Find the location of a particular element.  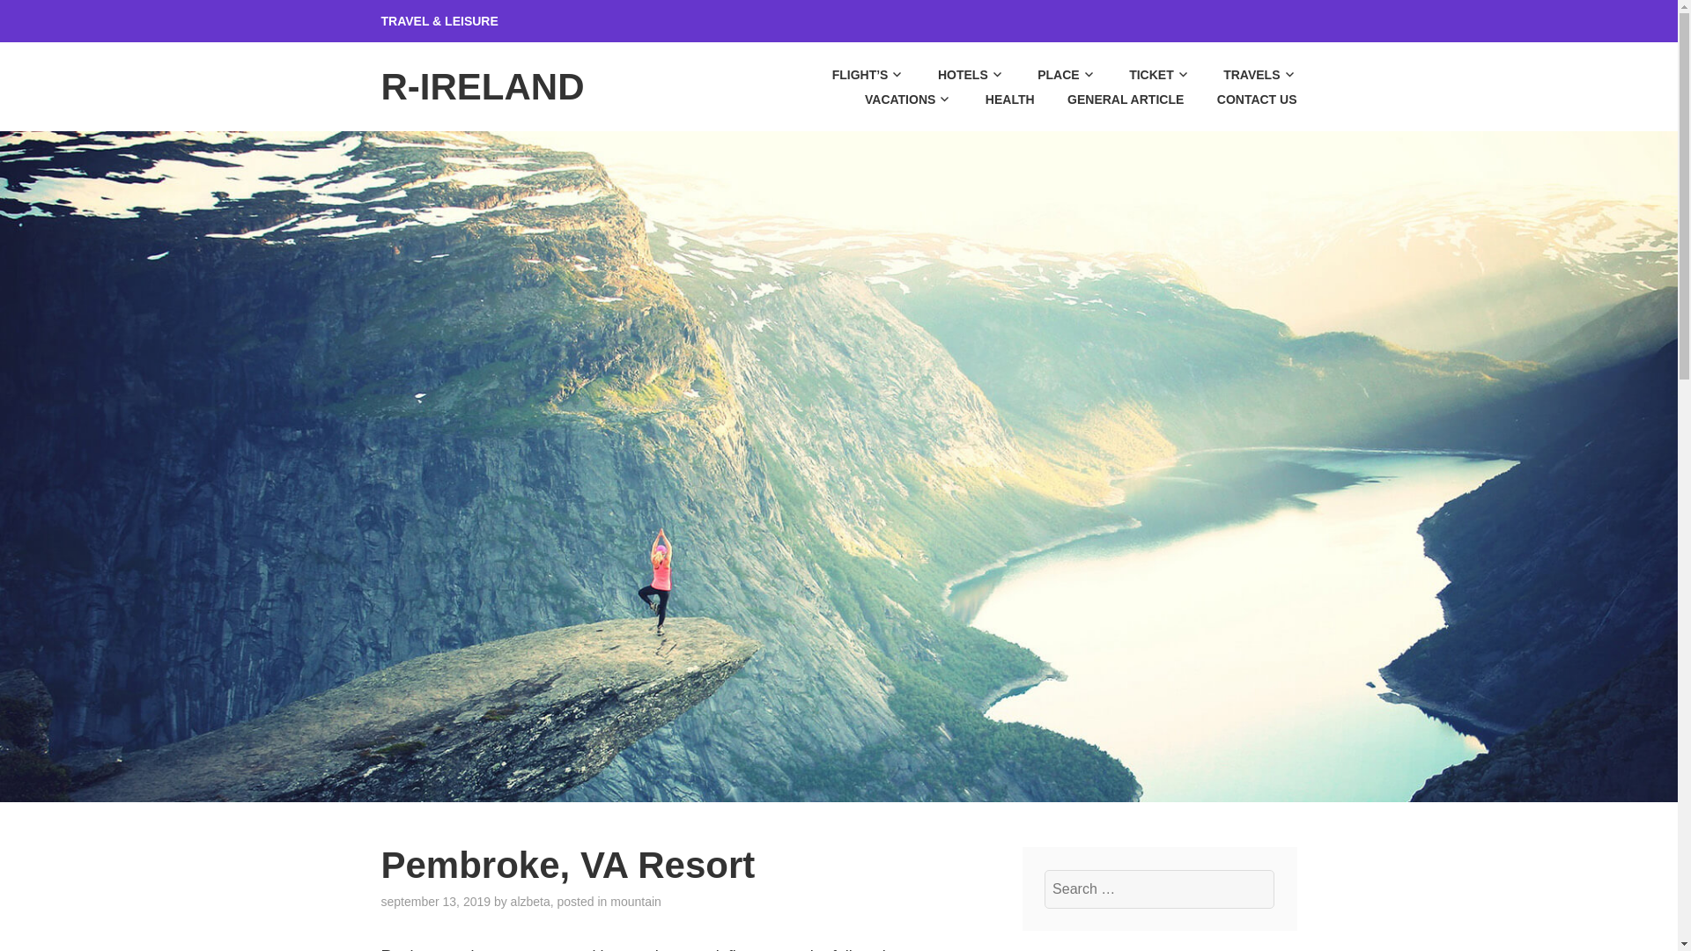

TICKET is located at coordinates (1145, 75).